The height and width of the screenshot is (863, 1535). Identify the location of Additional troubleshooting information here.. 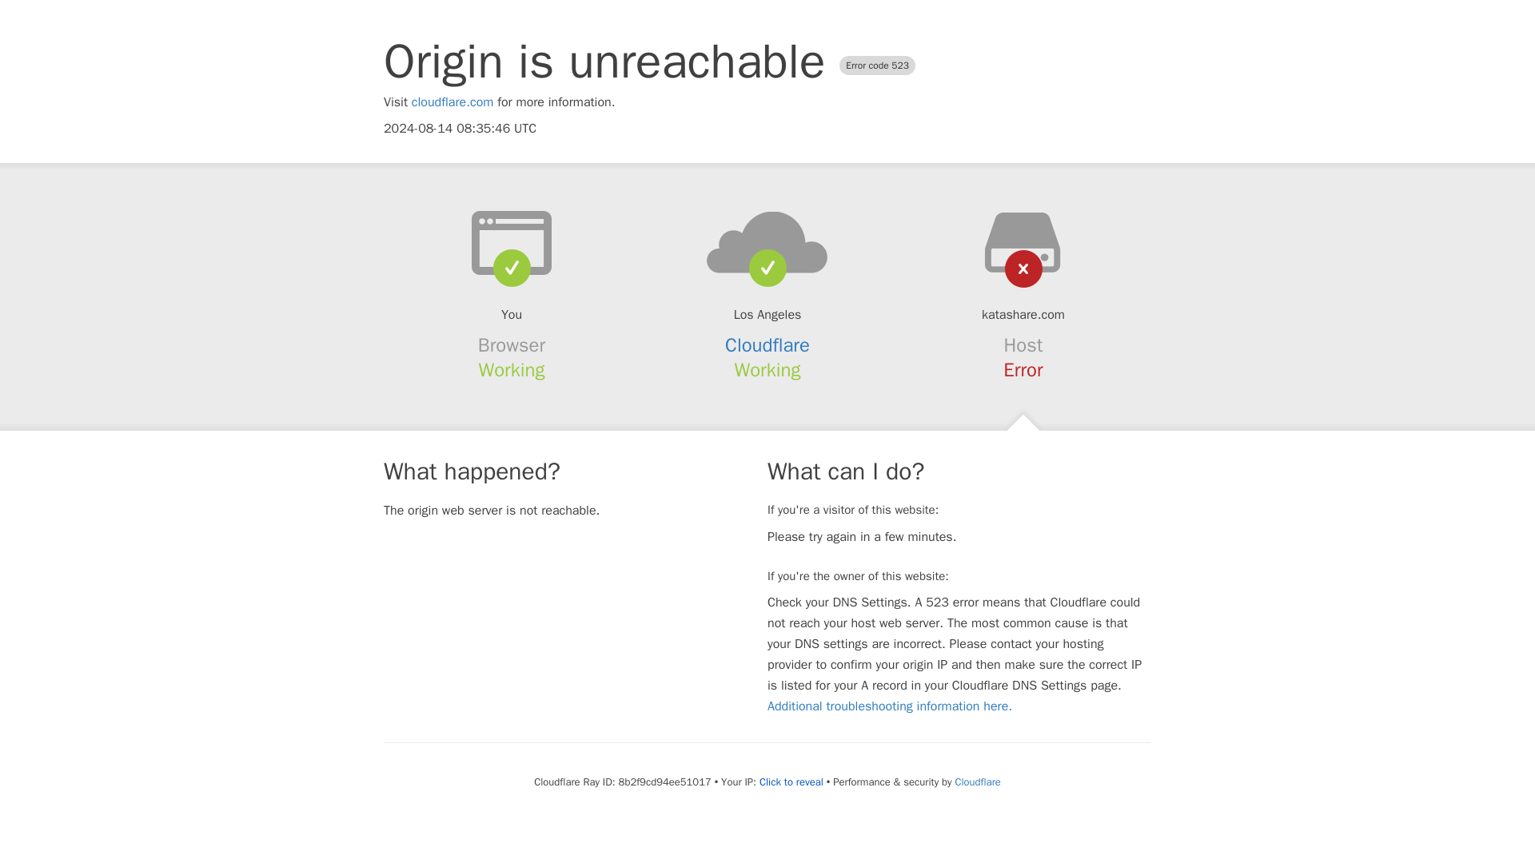
(889, 706).